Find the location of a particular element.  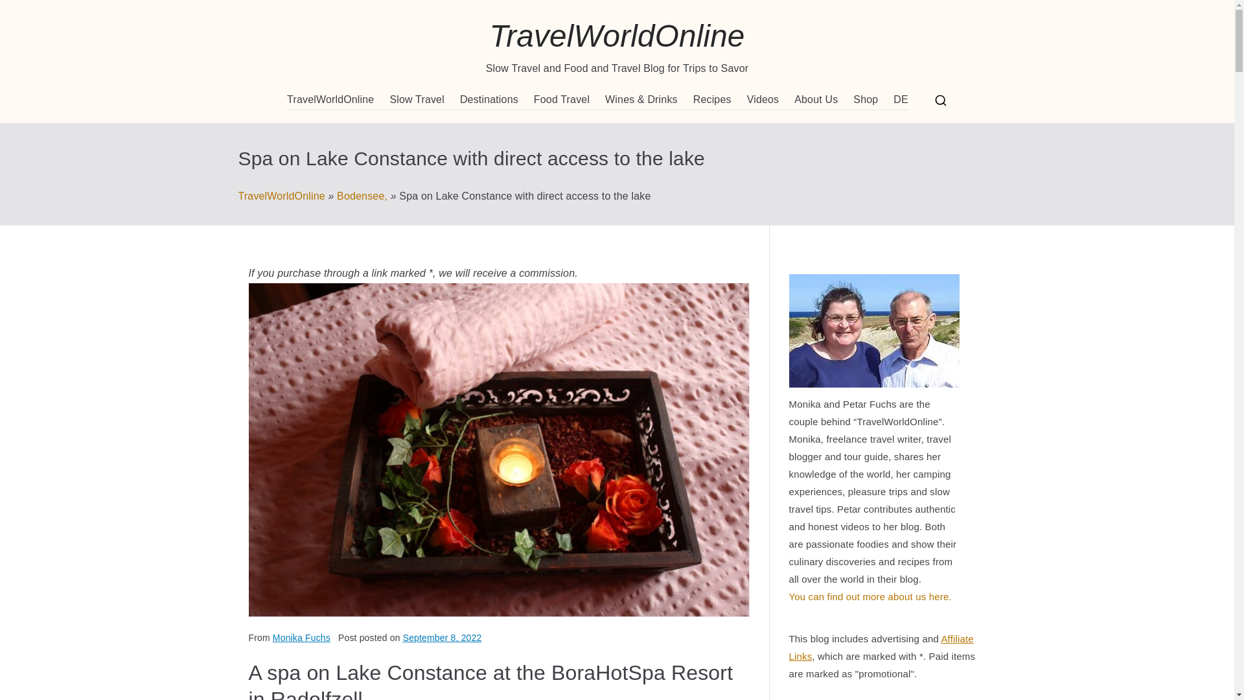

Bodensee, is located at coordinates (362, 196).